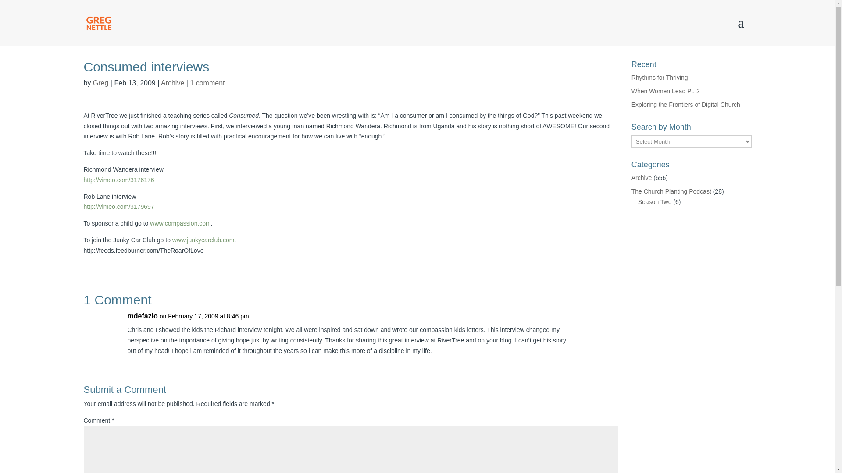 The width and height of the screenshot is (842, 473). Describe the element at coordinates (207, 83) in the screenshot. I see `1 comment` at that location.